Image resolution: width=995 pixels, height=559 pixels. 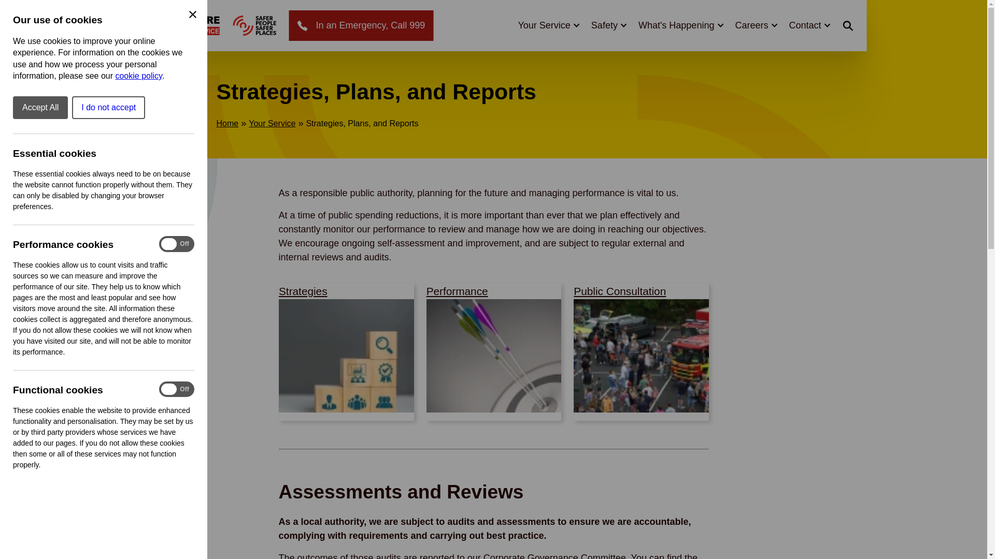 I want to click on Careers, so click(x=756, y=25).